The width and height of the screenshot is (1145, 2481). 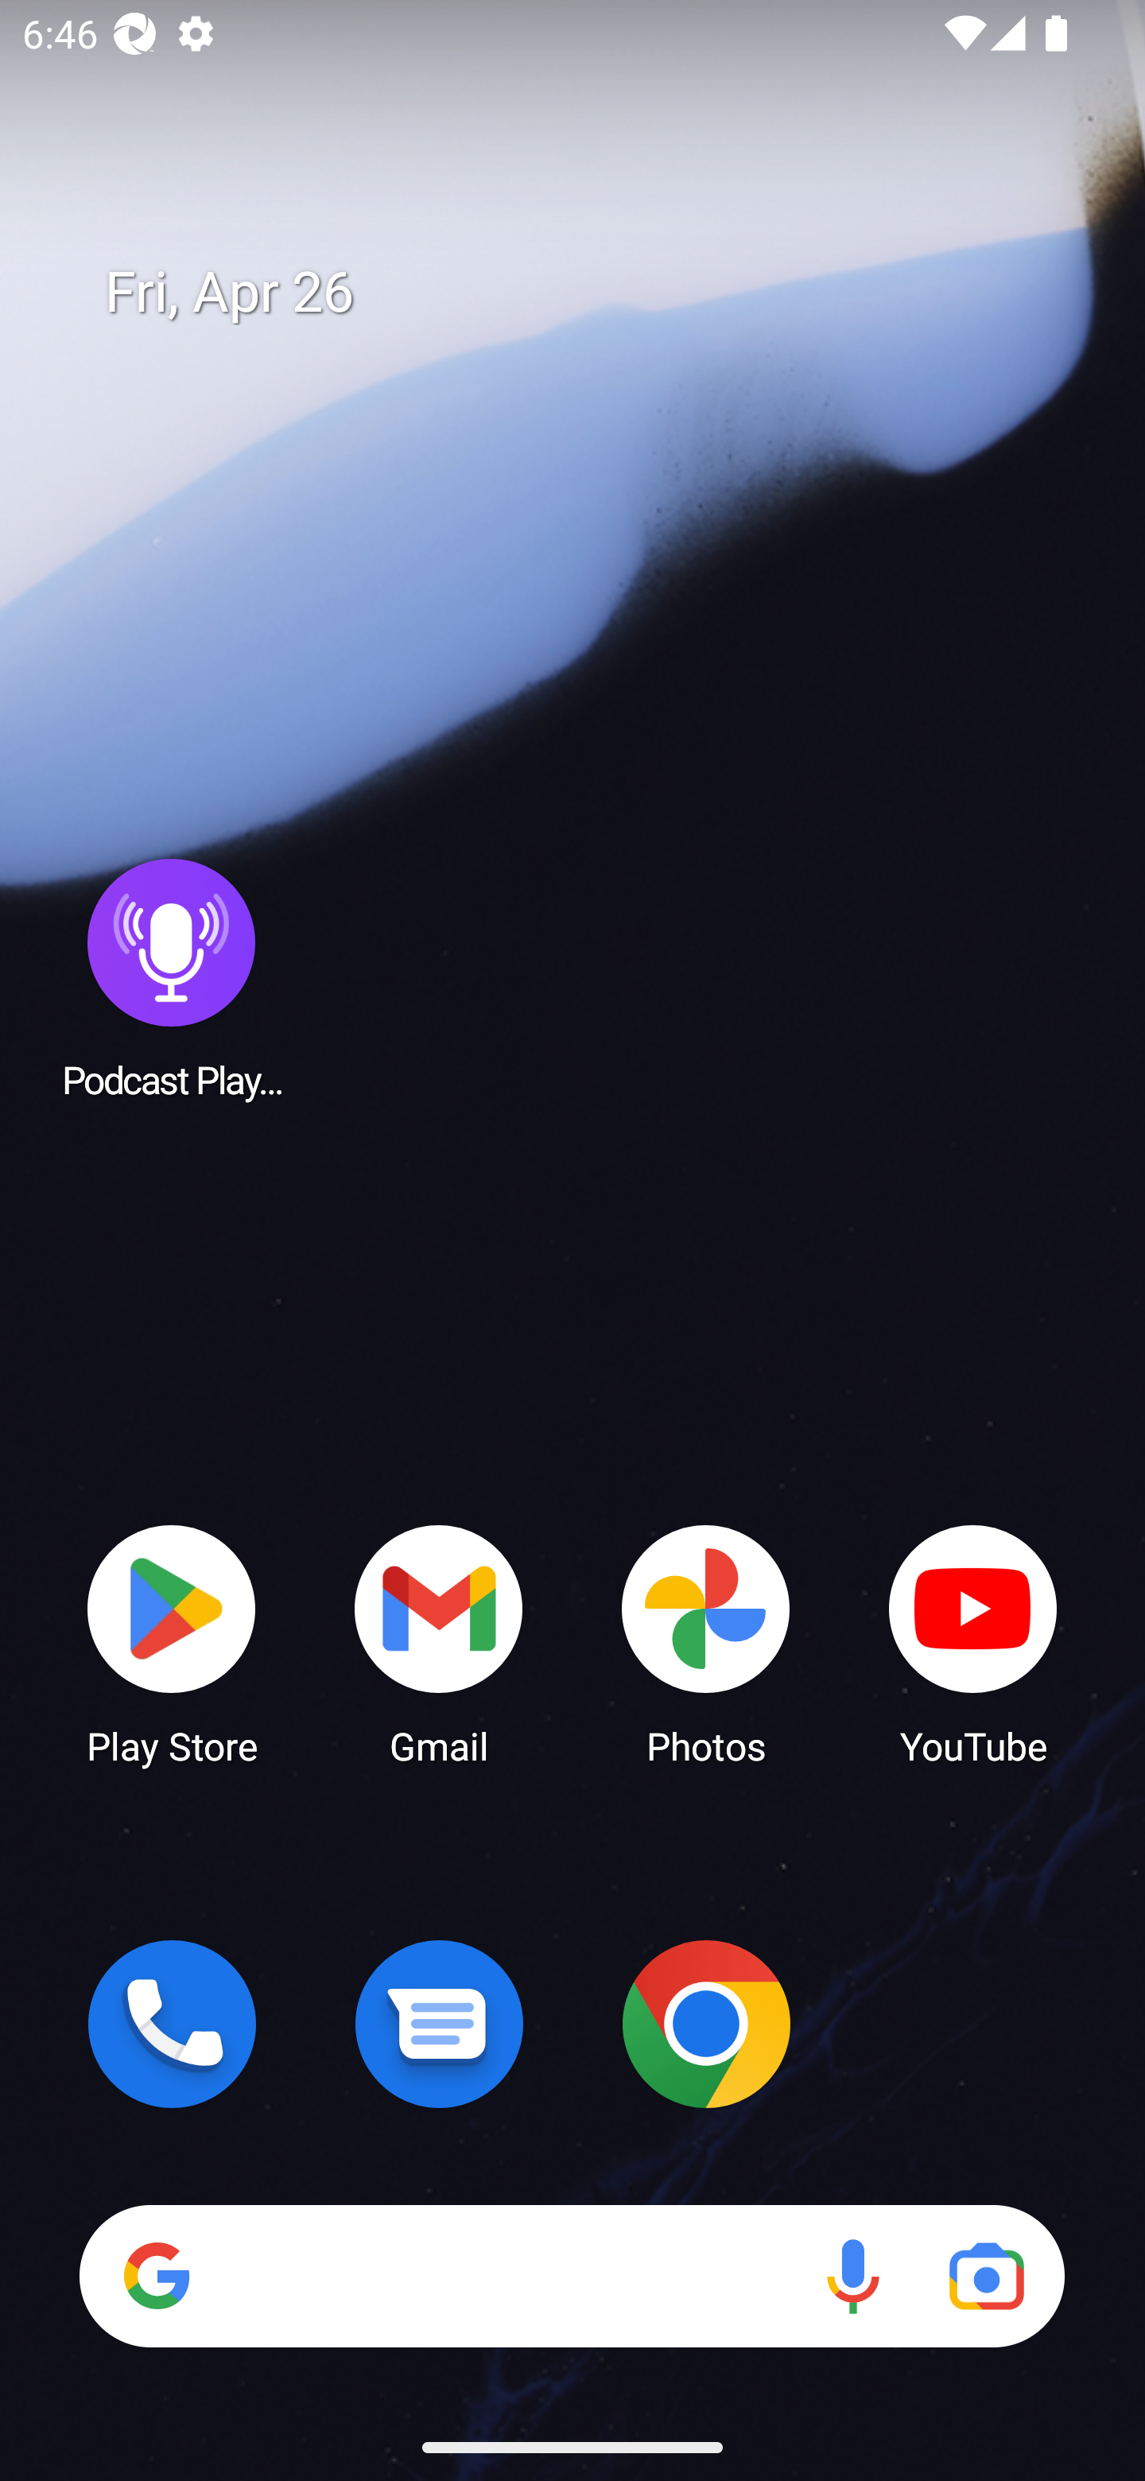 I want to click on Search Voice search Google Lens, so click(x=572, y=2276).